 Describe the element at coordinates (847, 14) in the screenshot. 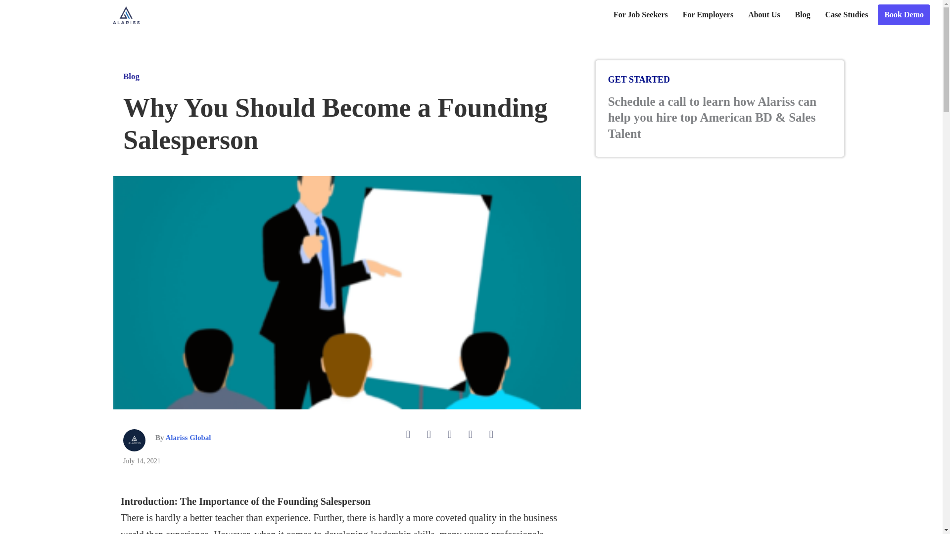

I see `Case Studies` at that location.